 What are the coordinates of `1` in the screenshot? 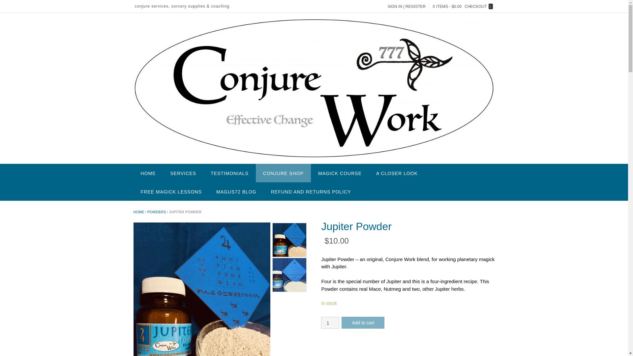 It's located at (330, 322).